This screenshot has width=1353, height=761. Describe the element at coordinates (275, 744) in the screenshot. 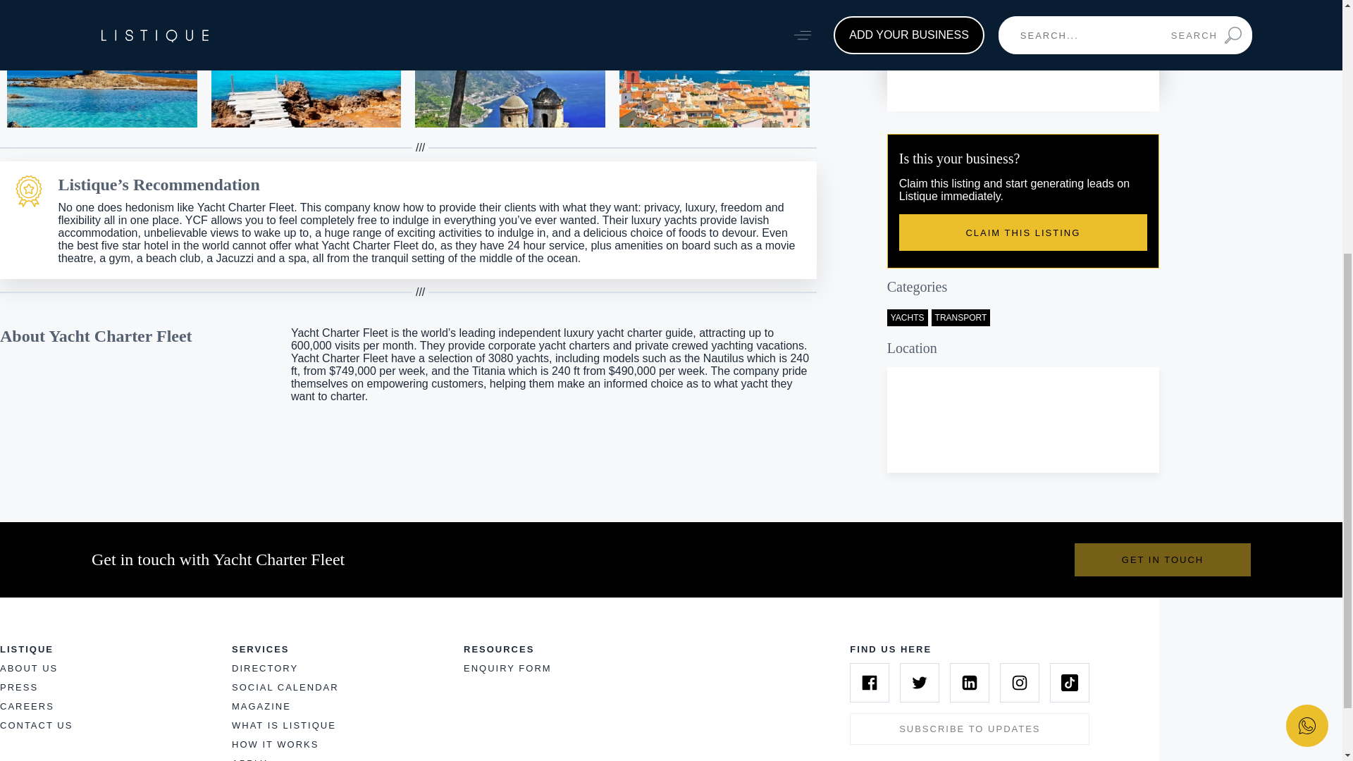

I see `HOW IT WORKS` at that location.